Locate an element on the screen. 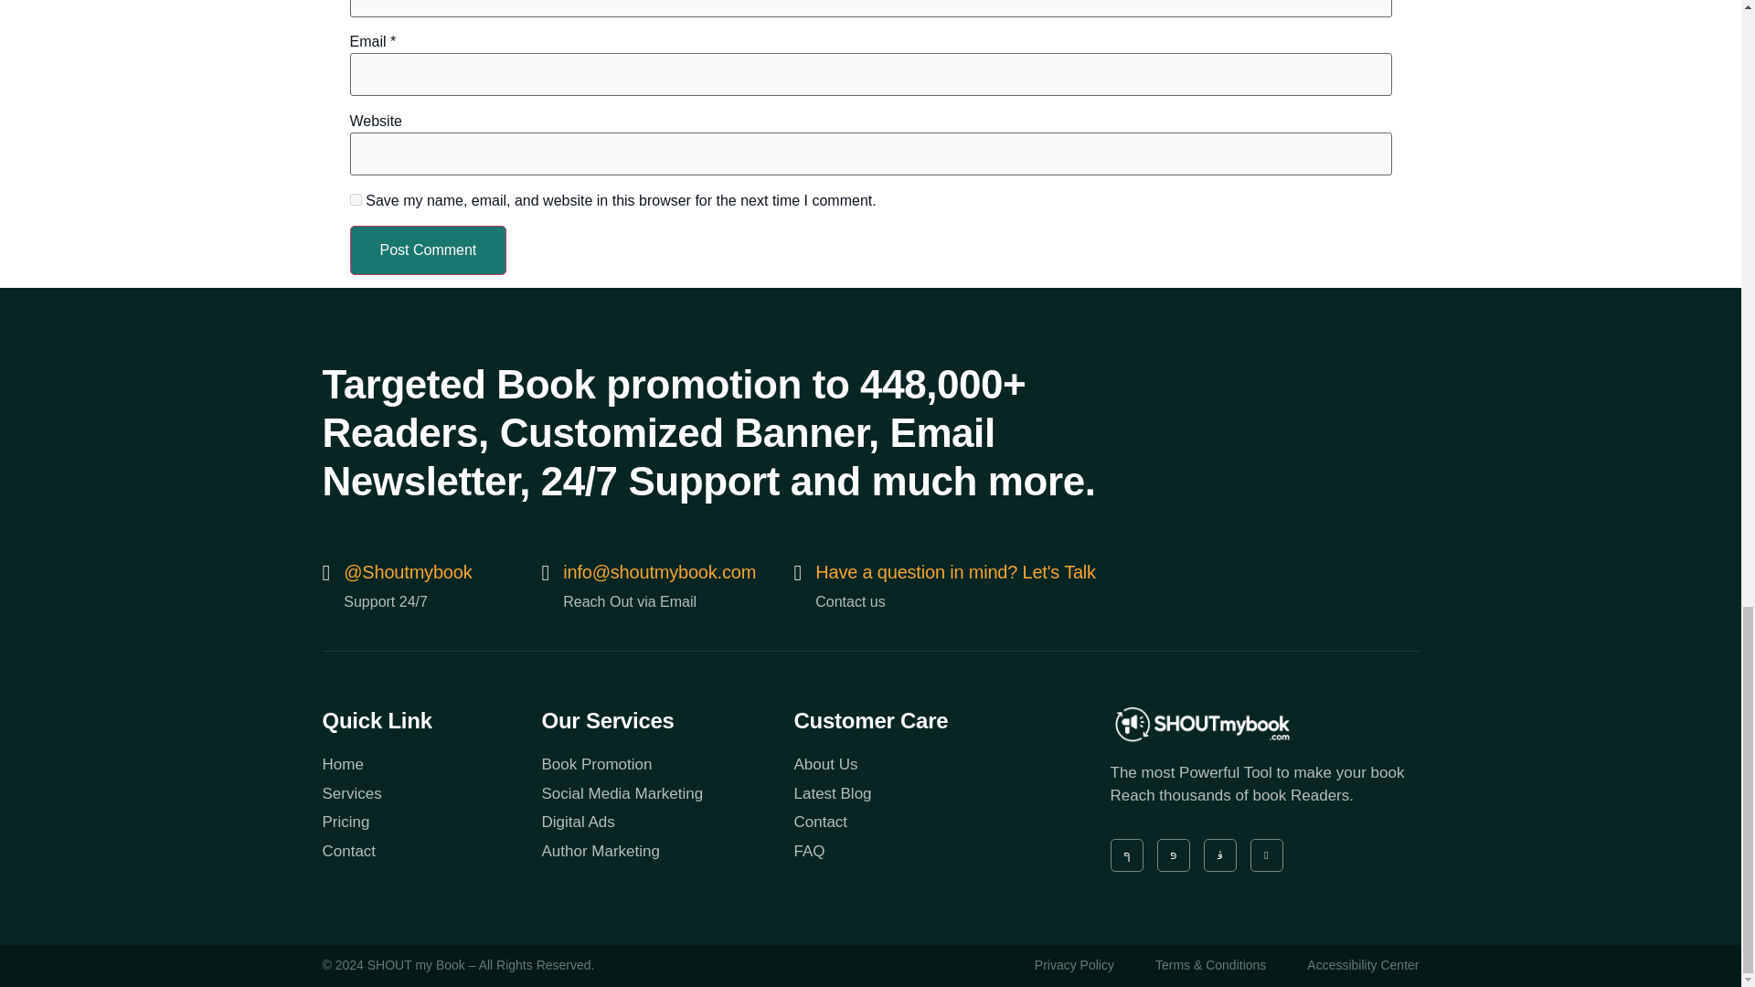 Image resolution: width=1755 pixels, height=987 pixels. Services is located at coordinates (431, 794).